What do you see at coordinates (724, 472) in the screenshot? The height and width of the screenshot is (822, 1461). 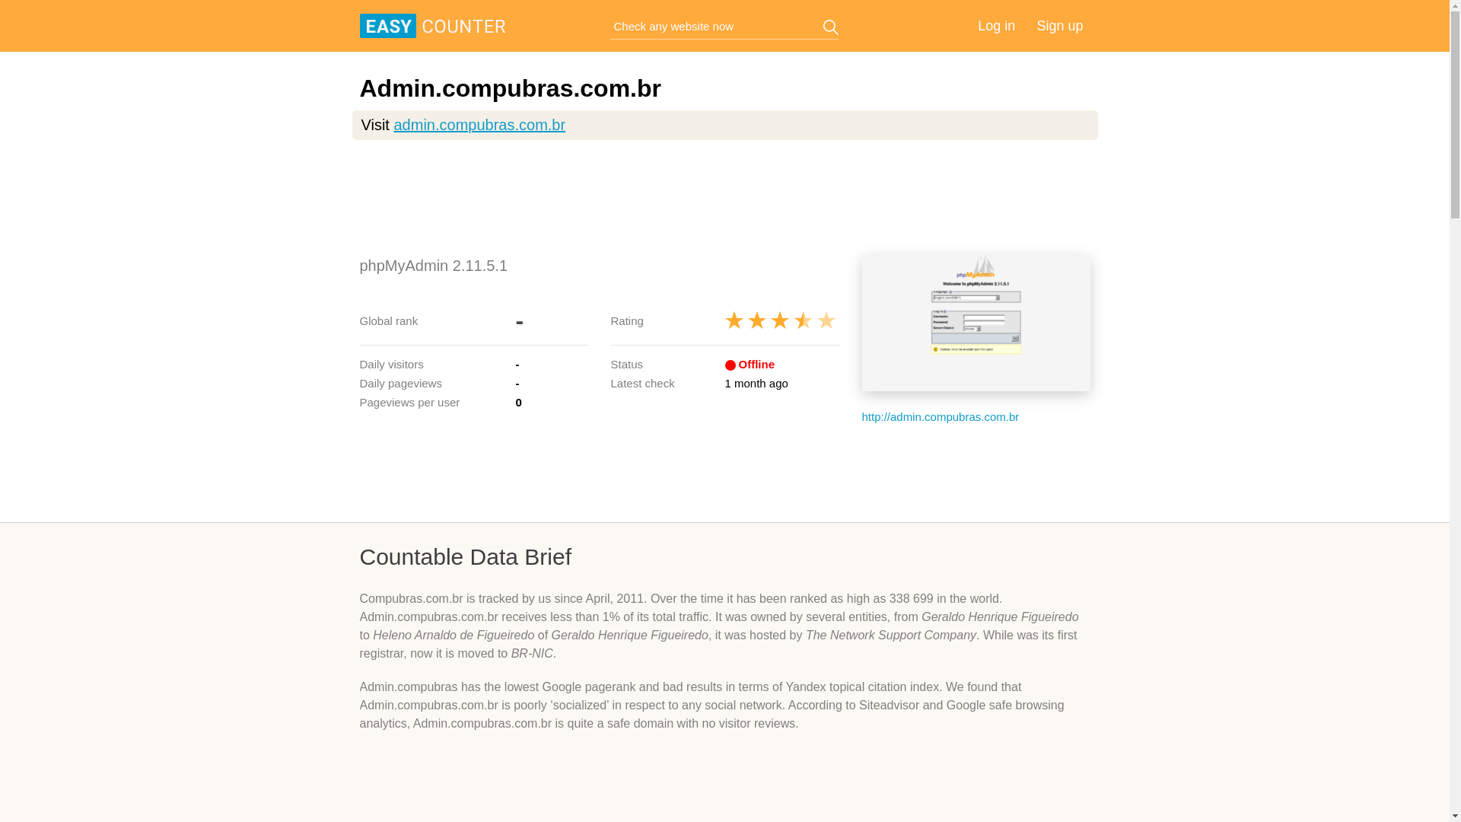 I see `Advertisement` at bounding box center [724, 472].